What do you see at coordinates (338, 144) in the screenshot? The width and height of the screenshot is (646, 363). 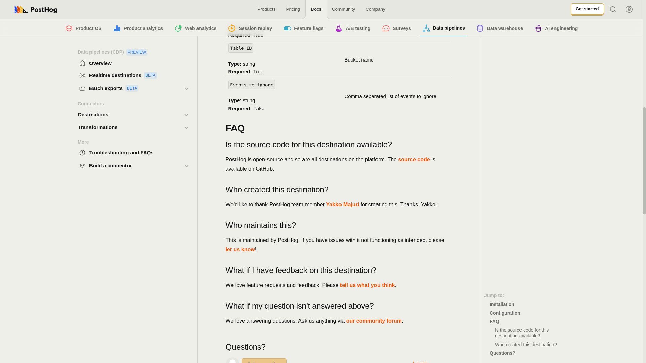 I see `Is the source code for this destination available?` at bounding box center [338, 144].